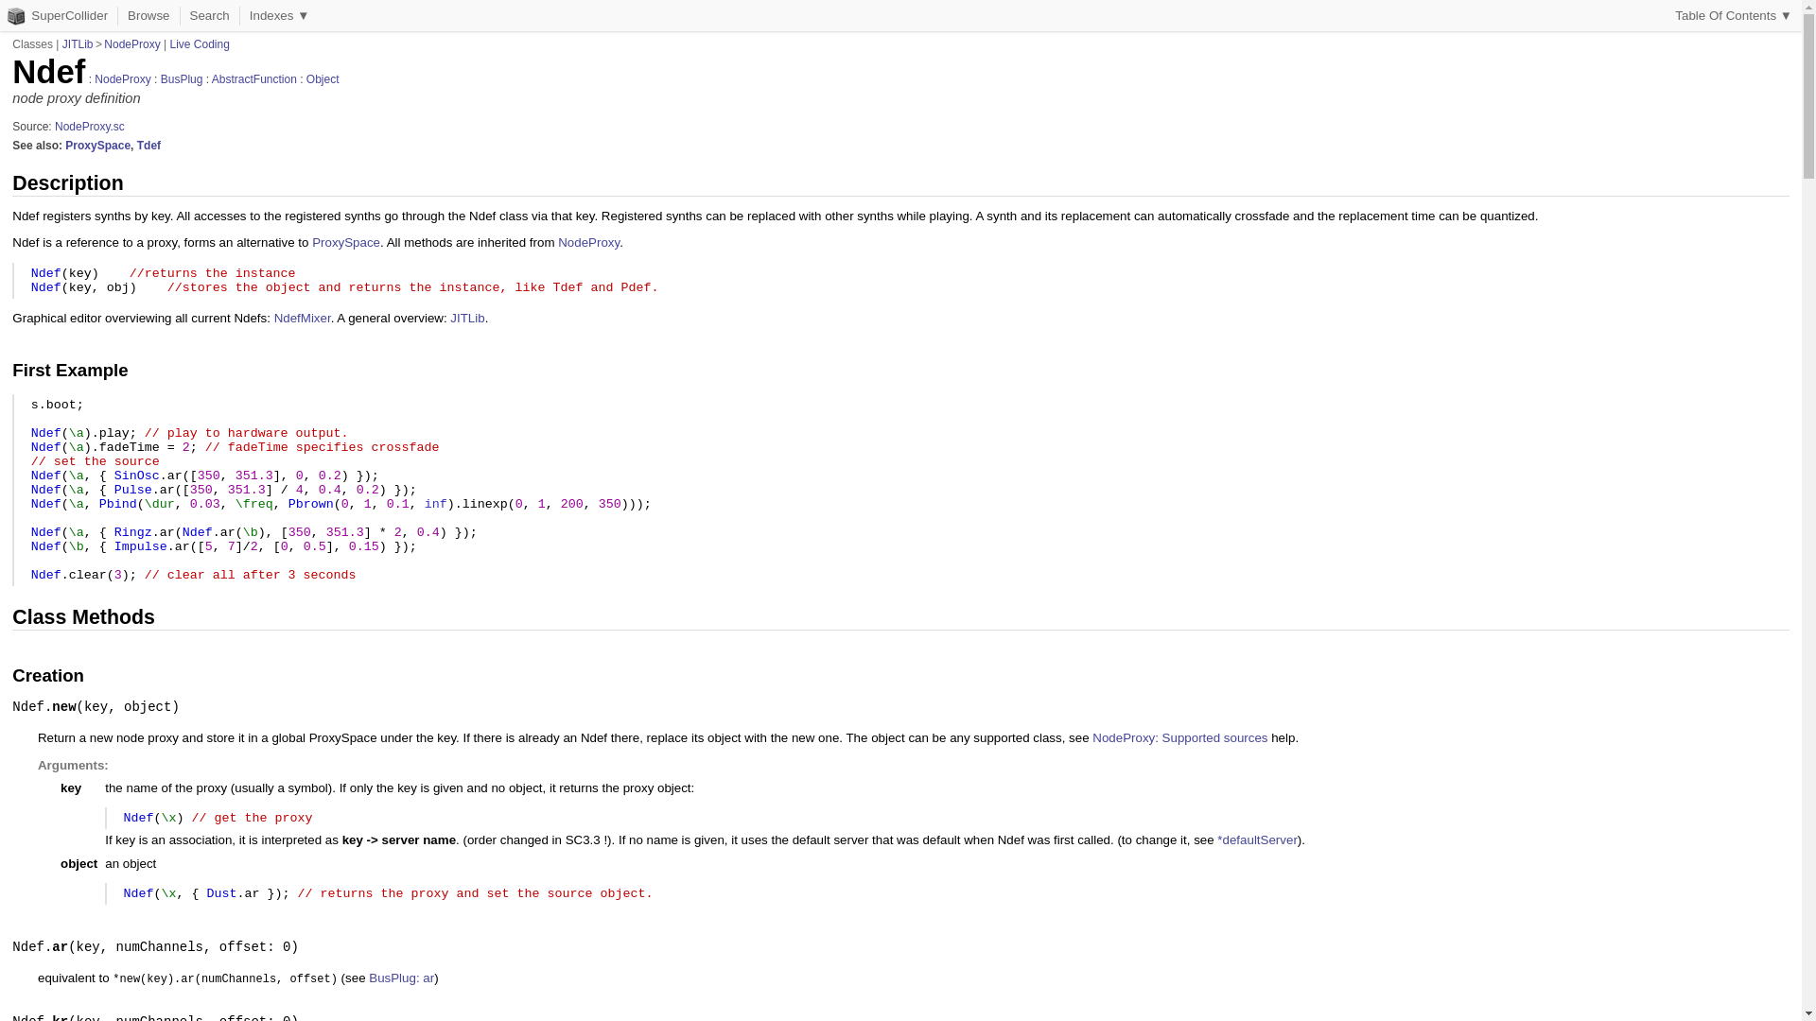 Image resolution: width=1816 pixels, height=1021 pixels. Describe the element at coordinates (148, 15) in the screenshot. I see `Browse` at that location.